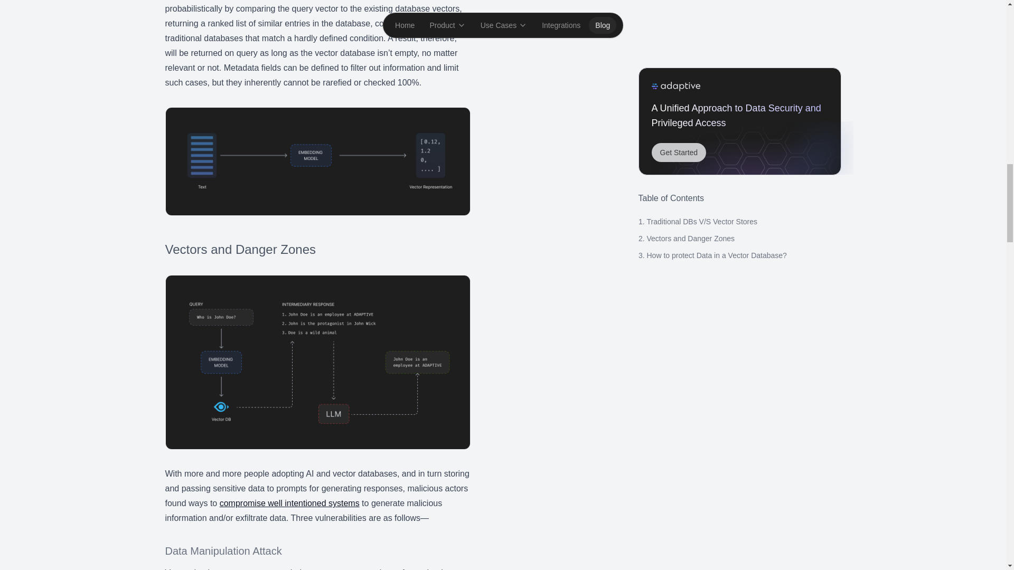  What do you see at coordinates (289, 503) in the screenshot?
I see `compromise well intentioned systems` at bounding box center [289, 503].